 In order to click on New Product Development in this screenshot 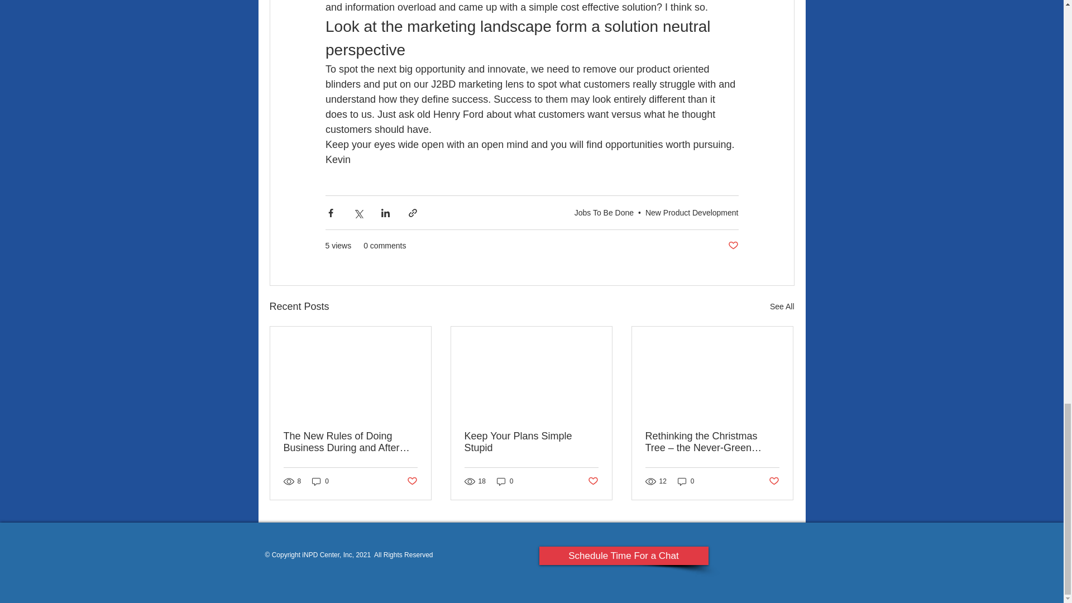, I will do `click(691, 212)`.